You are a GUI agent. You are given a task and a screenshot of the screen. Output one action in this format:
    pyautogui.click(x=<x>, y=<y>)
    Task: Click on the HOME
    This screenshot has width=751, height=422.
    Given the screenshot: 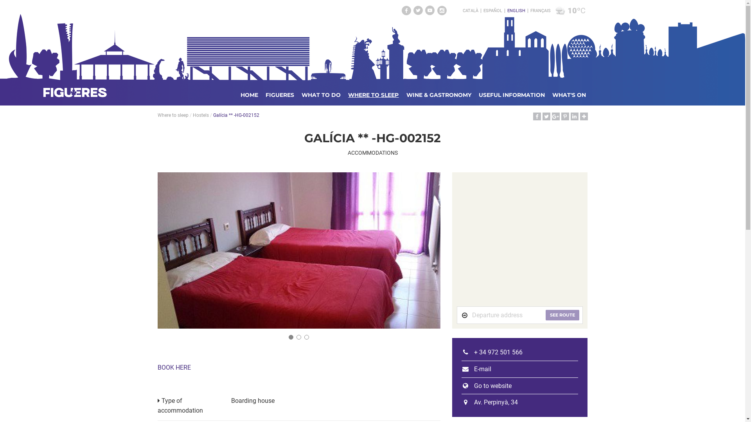 What is the action you would take?
    pyautogui.click(x=250, y=95)
    